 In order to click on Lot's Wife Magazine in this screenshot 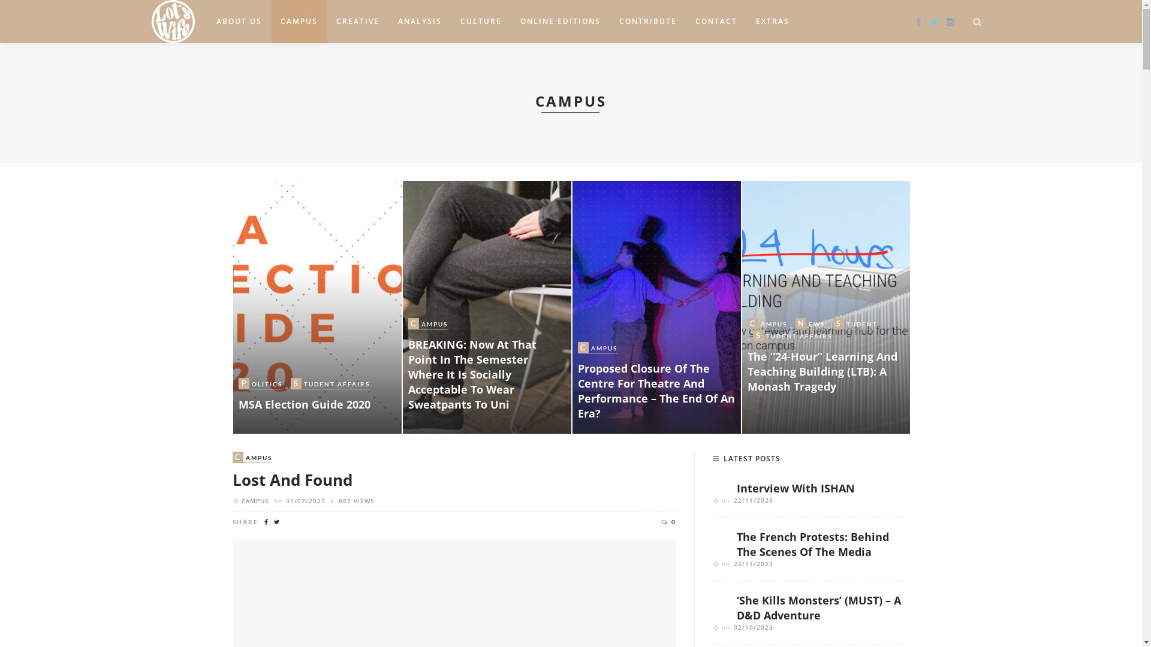, I will do `click(173, 20)`.